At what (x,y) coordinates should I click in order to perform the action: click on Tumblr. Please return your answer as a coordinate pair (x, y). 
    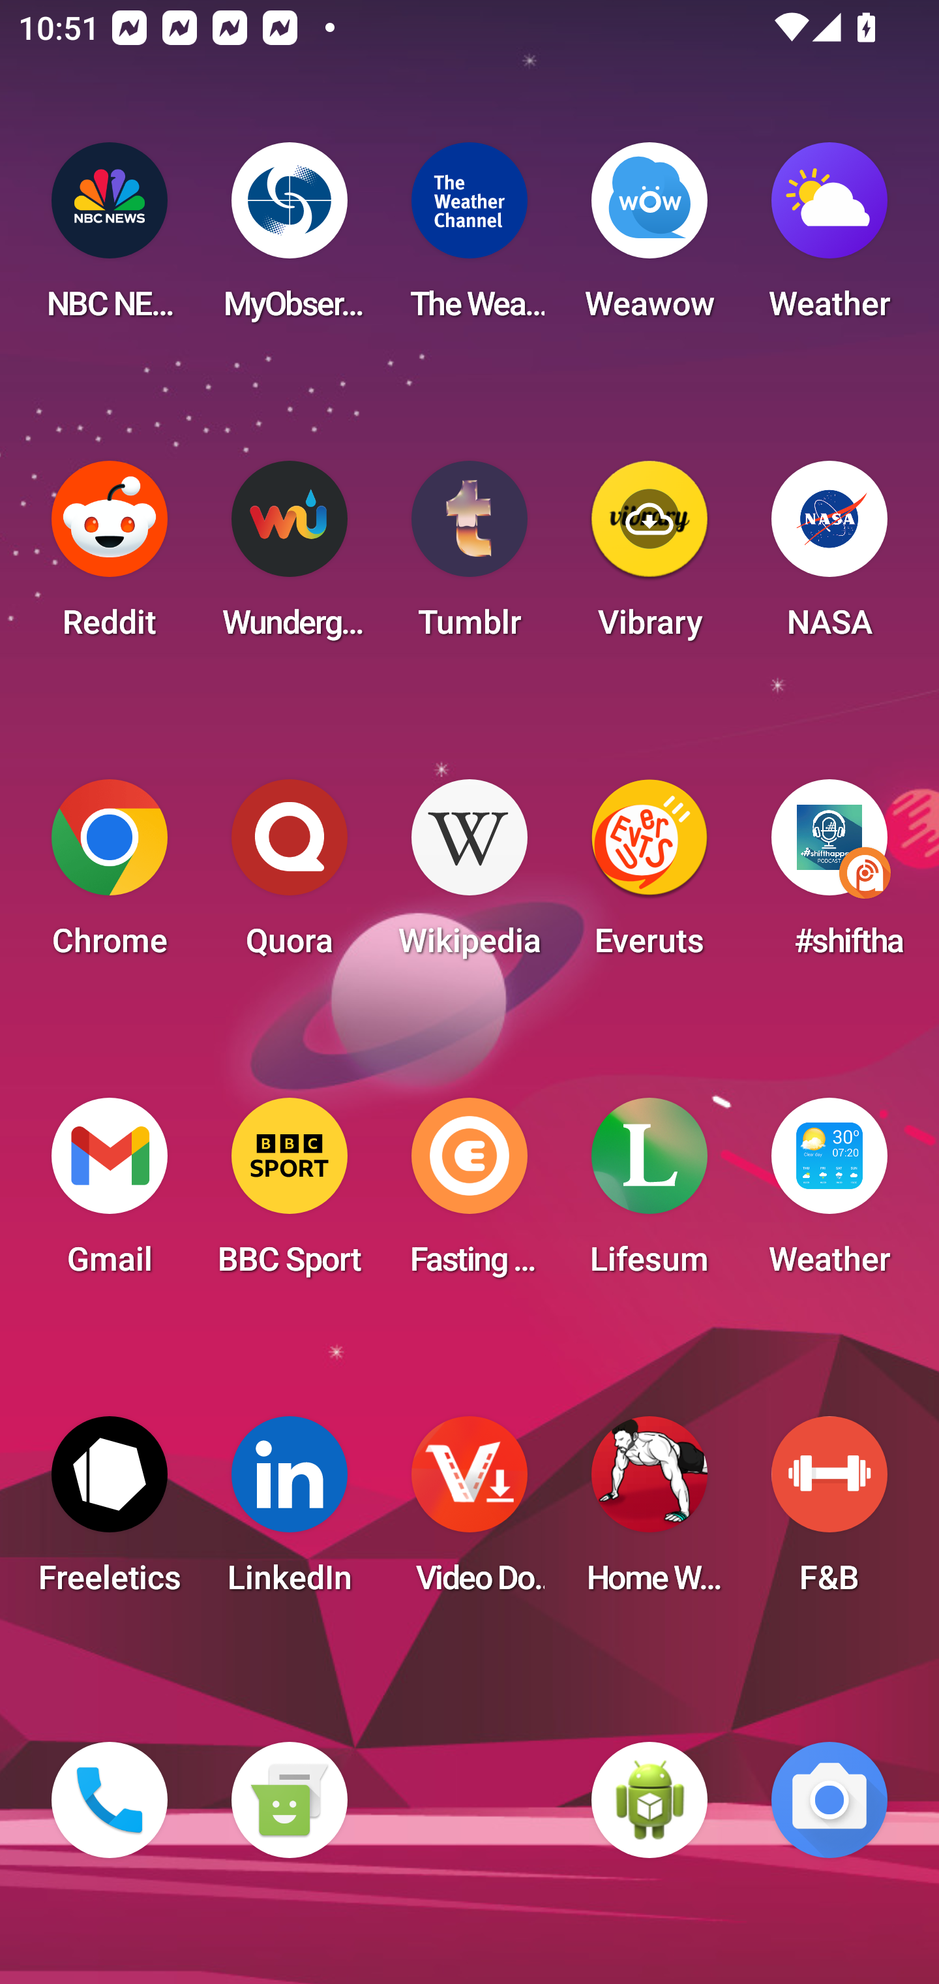
    Looking at the image, I should click on (469, 557).